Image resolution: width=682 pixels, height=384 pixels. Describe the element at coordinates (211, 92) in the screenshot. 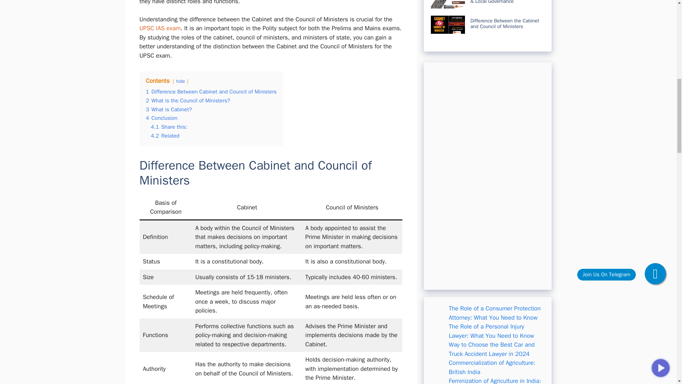

I see `1 Difference Between Cabinet and Council of Ministers` at that location.